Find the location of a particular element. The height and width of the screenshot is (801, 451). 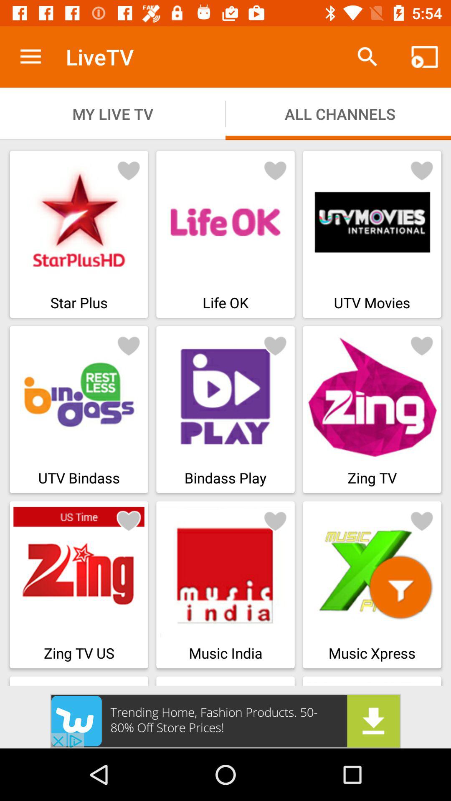

like button is located at coordinates (275, 521).